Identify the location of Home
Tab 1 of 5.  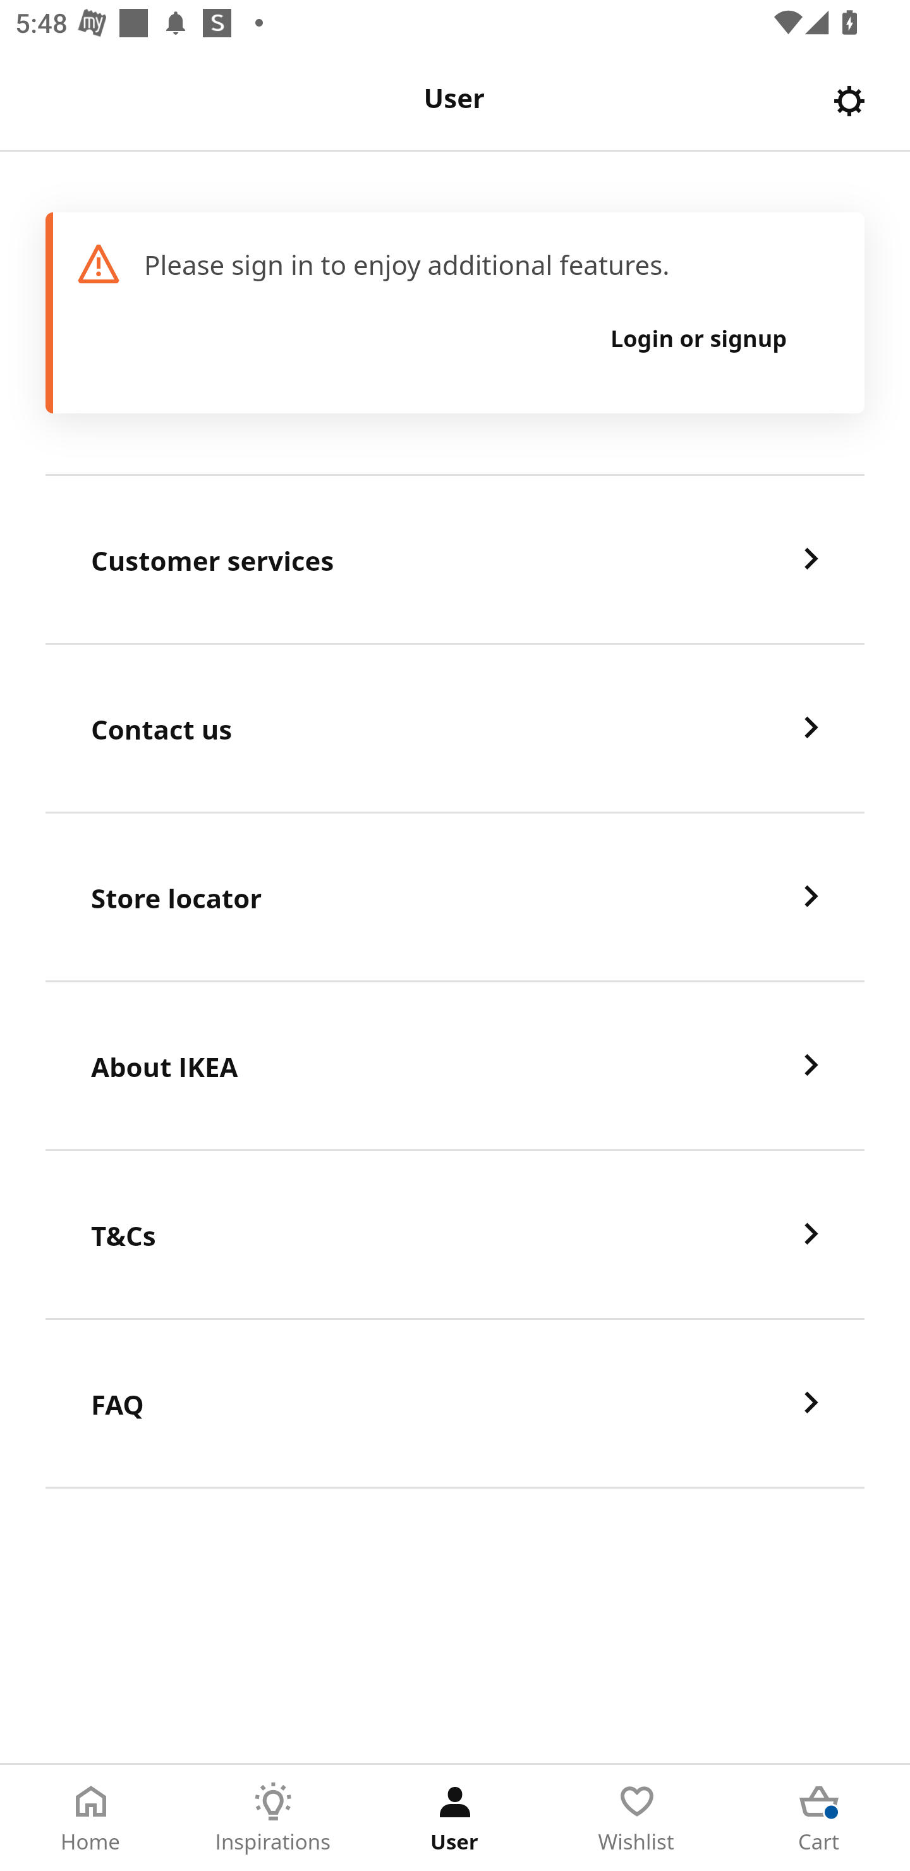
(91, 1818).